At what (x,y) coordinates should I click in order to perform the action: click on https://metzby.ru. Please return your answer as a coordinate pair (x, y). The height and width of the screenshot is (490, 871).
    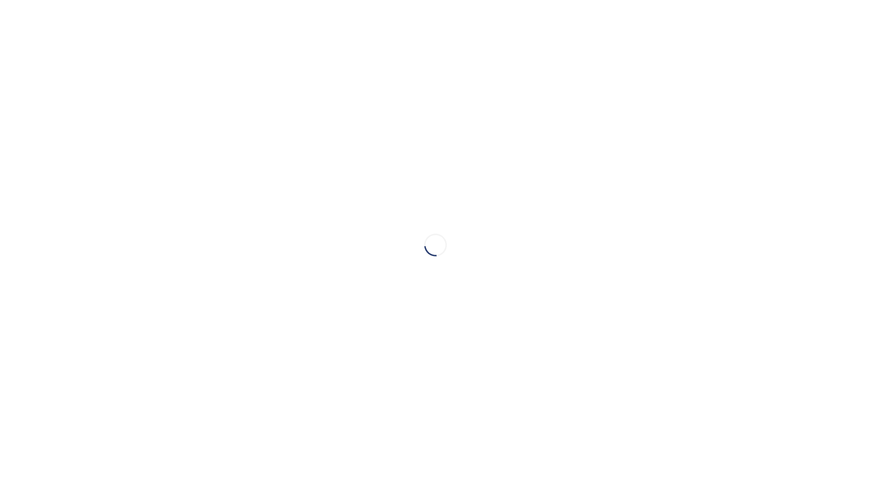
    Looking at the image, I should click on (194, 364).